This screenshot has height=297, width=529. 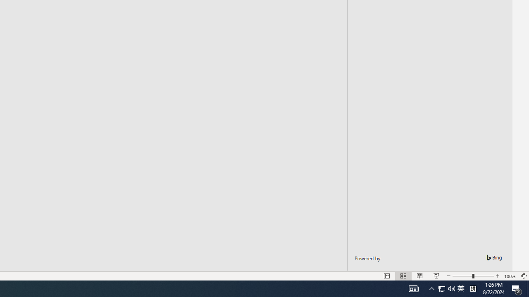 I want to click on Zoom 100%, so click(x=510, y=276).